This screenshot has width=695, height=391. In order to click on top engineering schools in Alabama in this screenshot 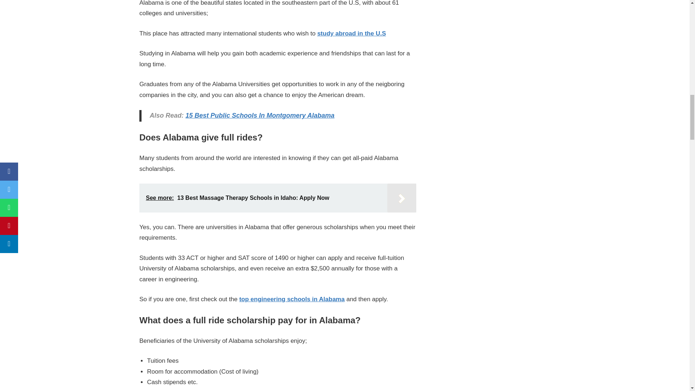, I will do `click(292, 299)`.